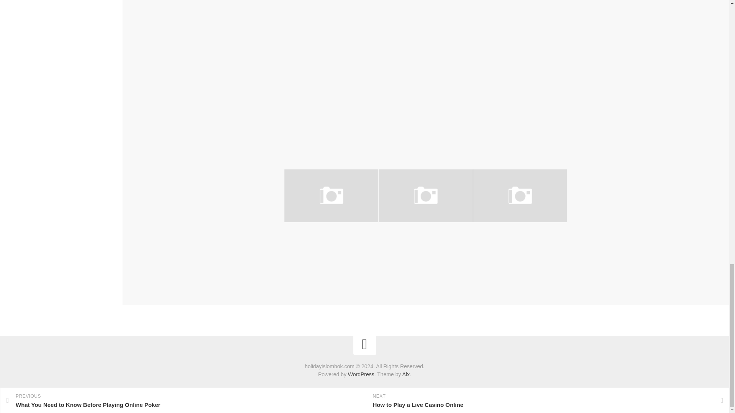 This screenshot has height=413, width=735. I want to click on WordPress, so click(361, 374).